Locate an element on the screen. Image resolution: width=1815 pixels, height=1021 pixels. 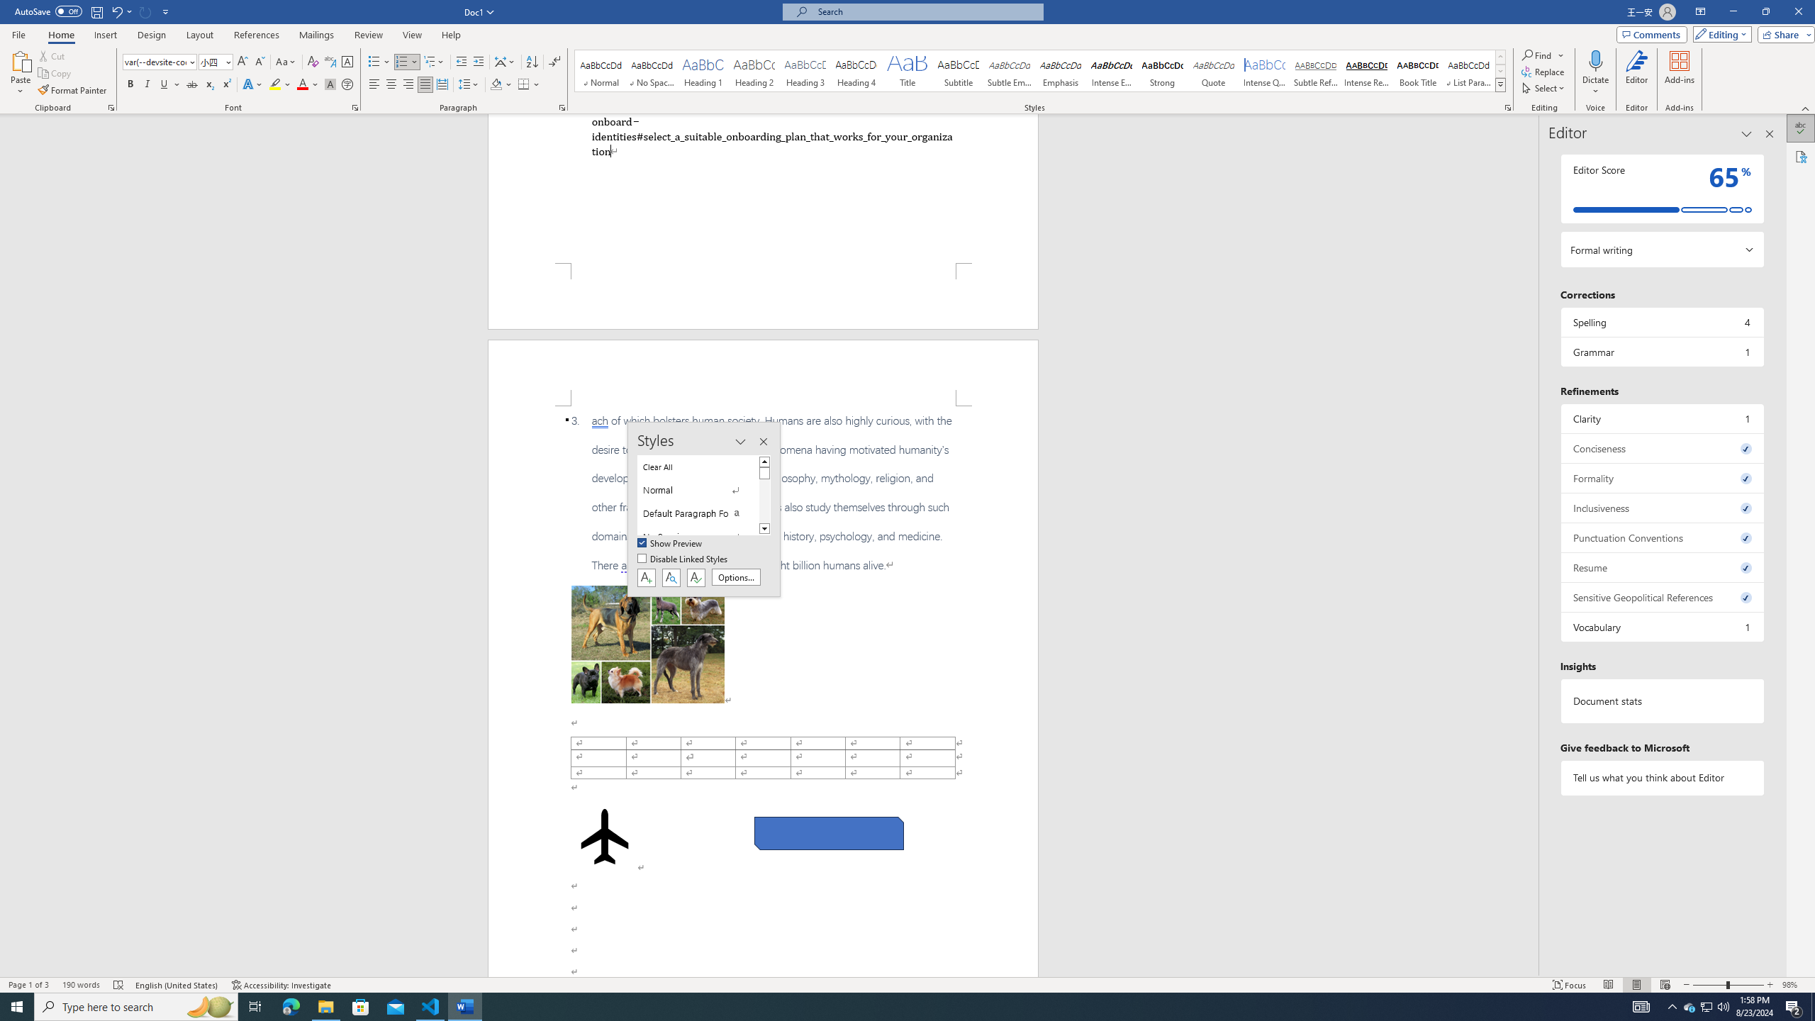
Borders is located at coordinates (523, 85).